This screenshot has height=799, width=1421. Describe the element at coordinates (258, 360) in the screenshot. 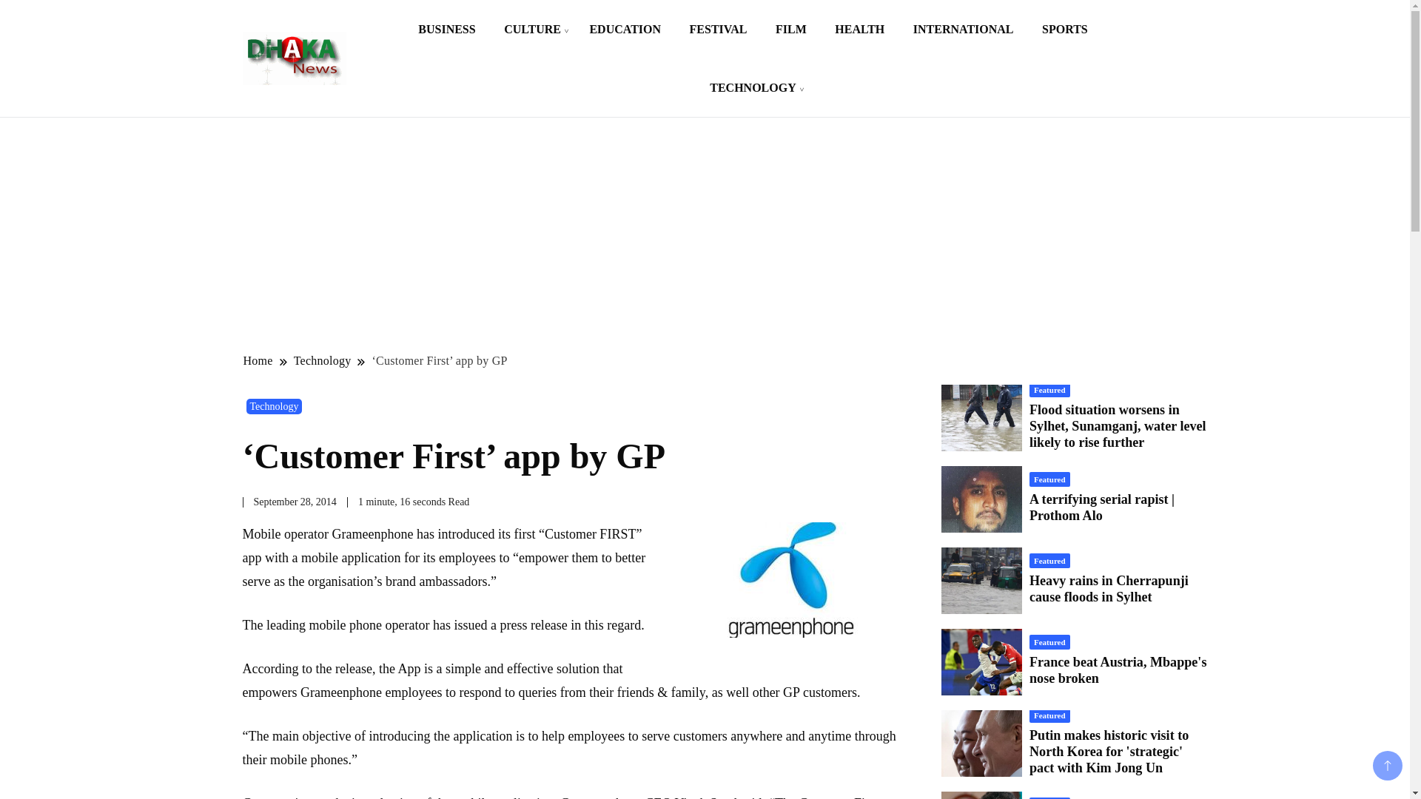

I see `Home` at that location.